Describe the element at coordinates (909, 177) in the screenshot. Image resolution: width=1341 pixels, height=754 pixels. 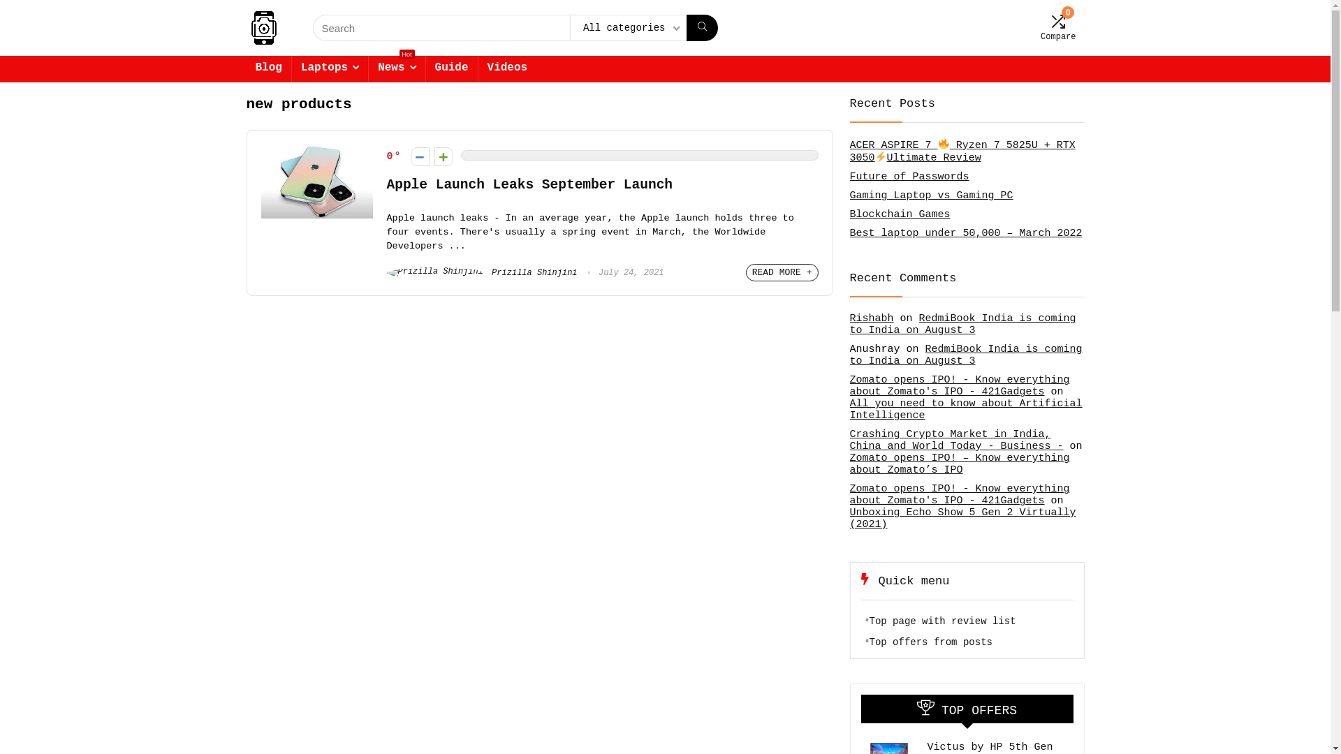
I see `Future of Passwords` at that location.